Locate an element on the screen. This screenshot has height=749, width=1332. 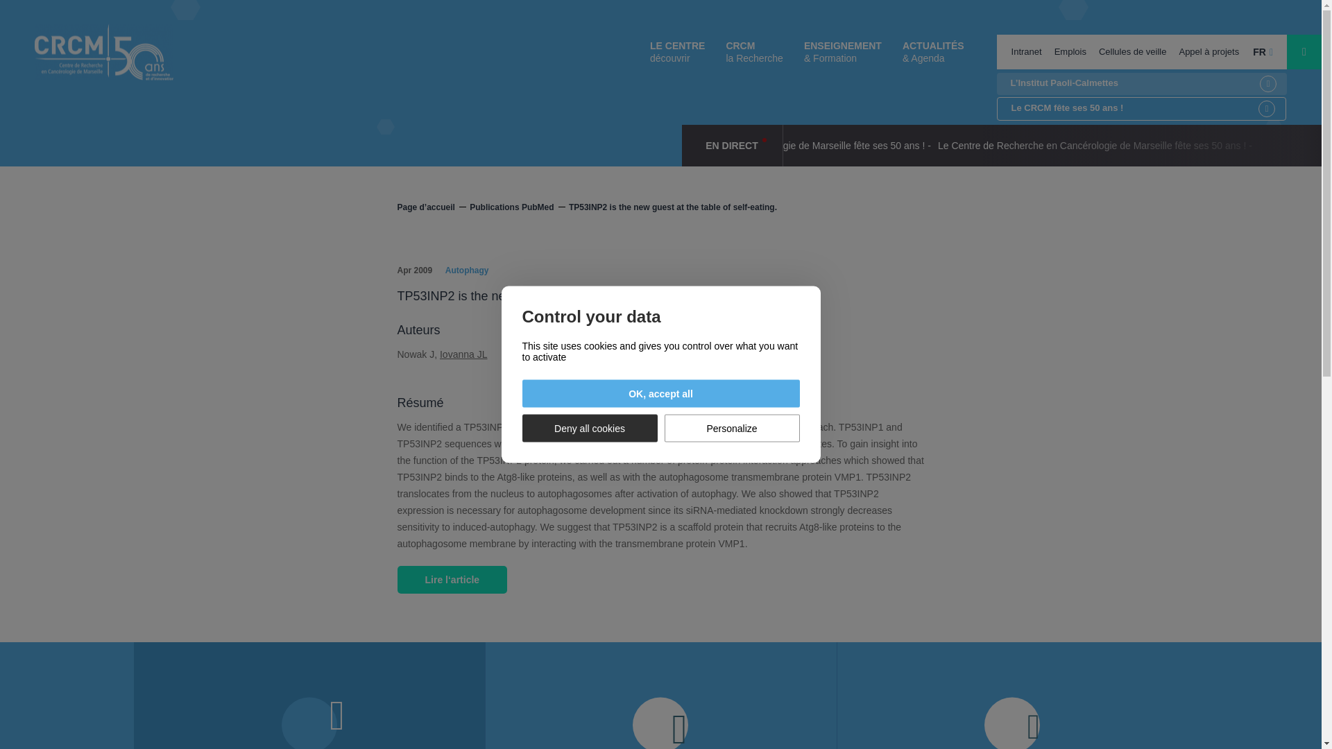
Iovanna JL is located at coordinates (463, 354).